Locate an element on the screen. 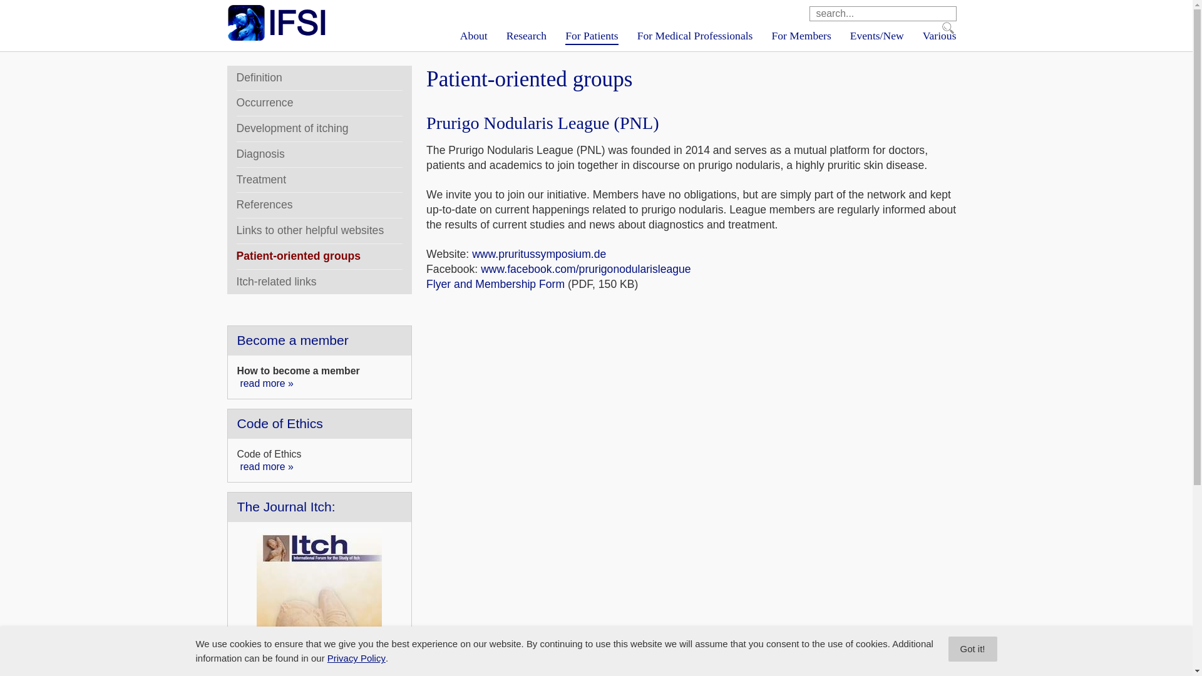  Research is located at coordinates (526, 36).